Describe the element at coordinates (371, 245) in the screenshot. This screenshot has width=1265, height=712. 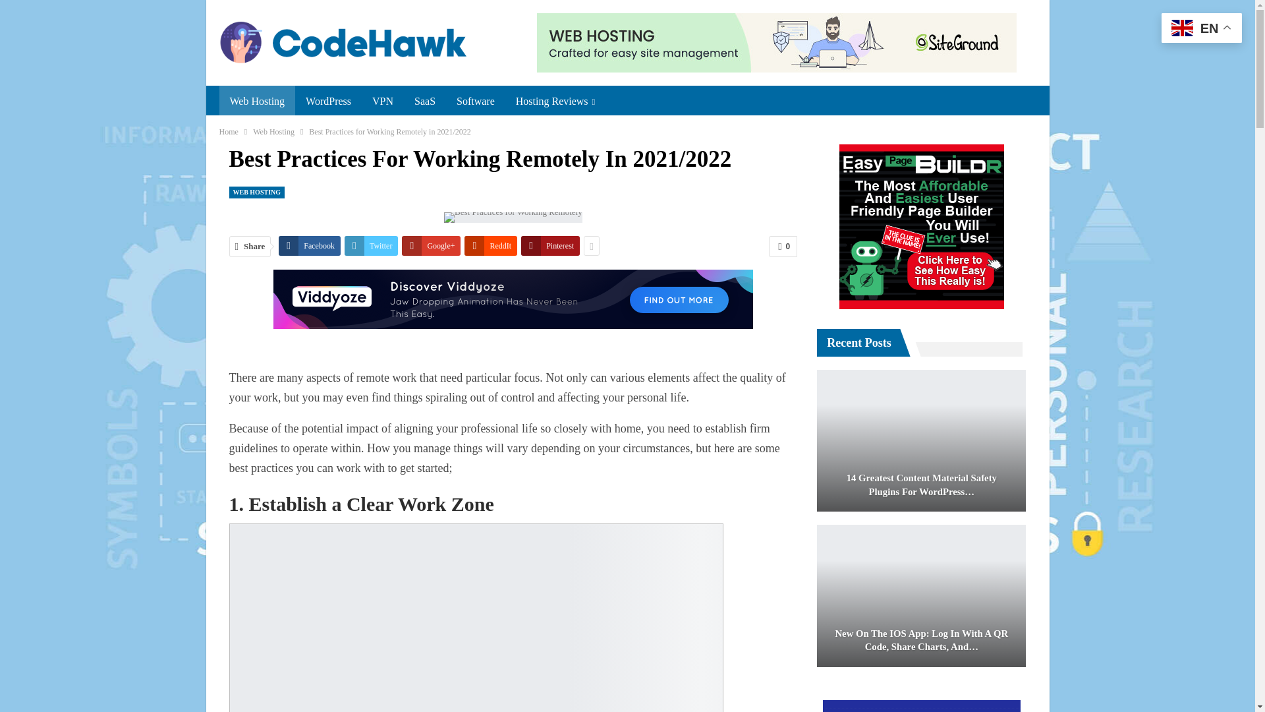
I see `Twitter` at that location.